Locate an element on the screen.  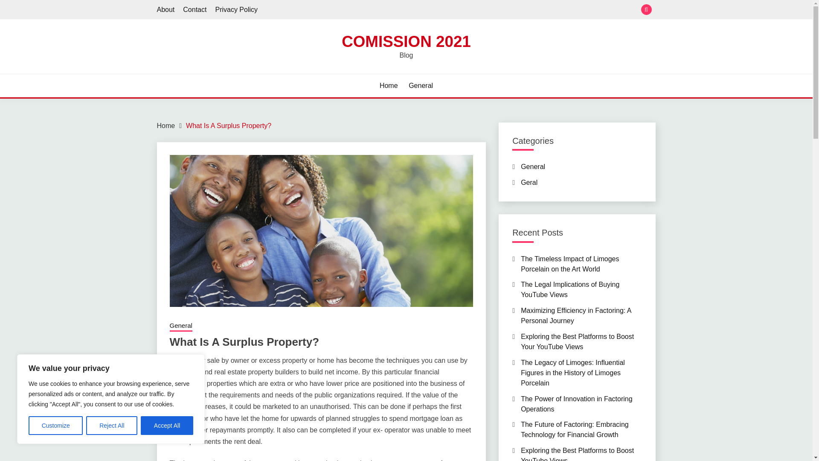
About is located at coordinates (166, 9).